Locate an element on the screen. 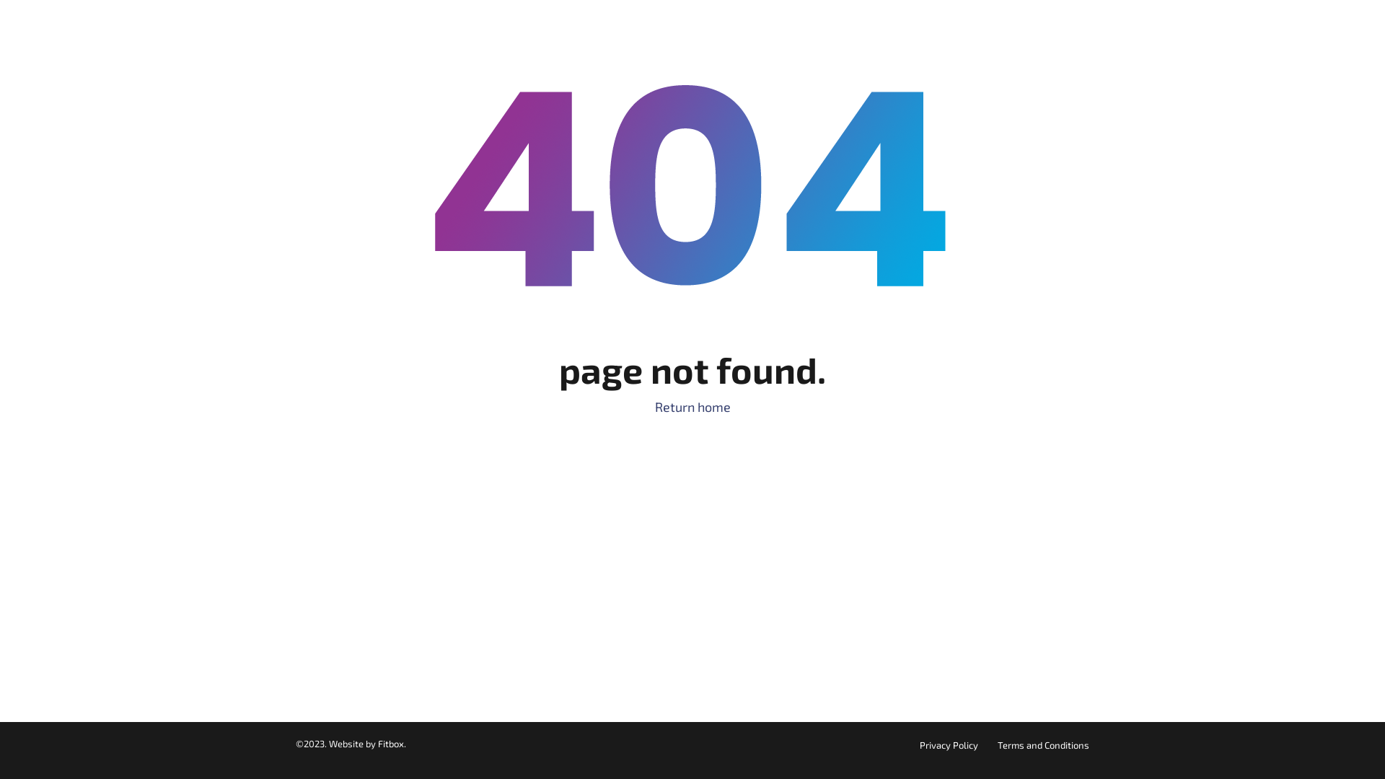 The height and width of the screenshot is (779, 1385). Return home is located at coordinates (692, 407).